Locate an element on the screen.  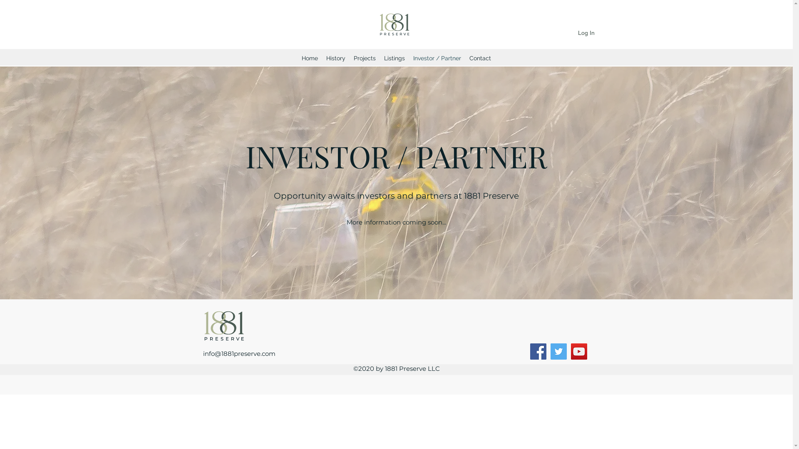
History is located at coordinates (336, 58).